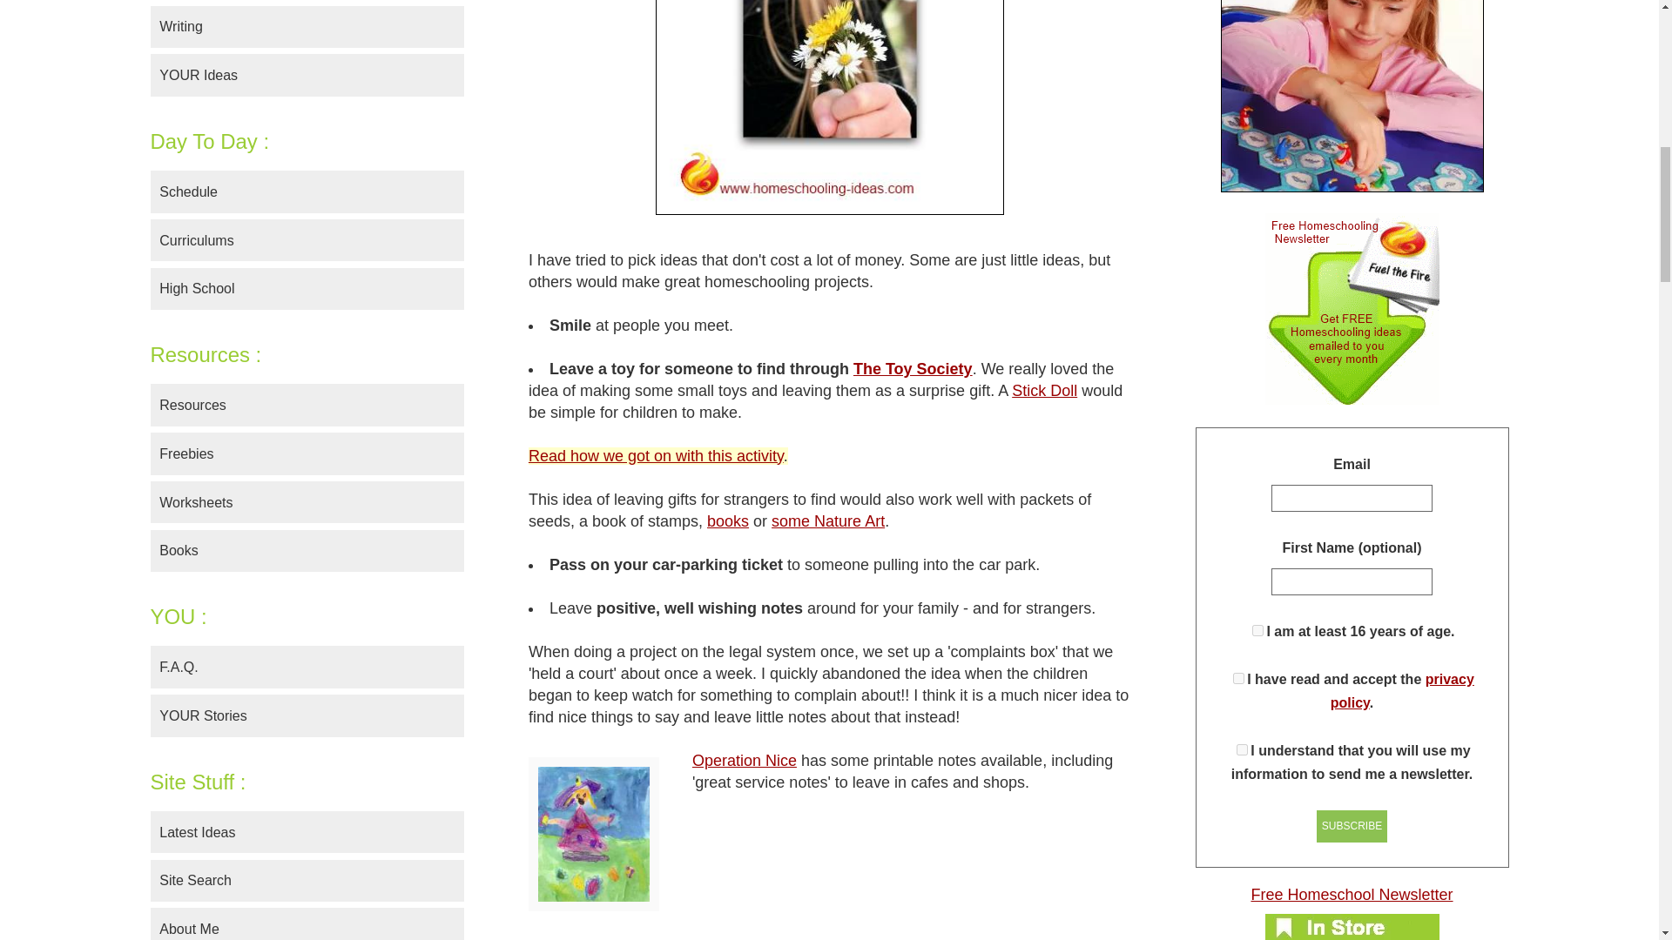  I want to click on Read how we got on with this activity, so click(656, 456).